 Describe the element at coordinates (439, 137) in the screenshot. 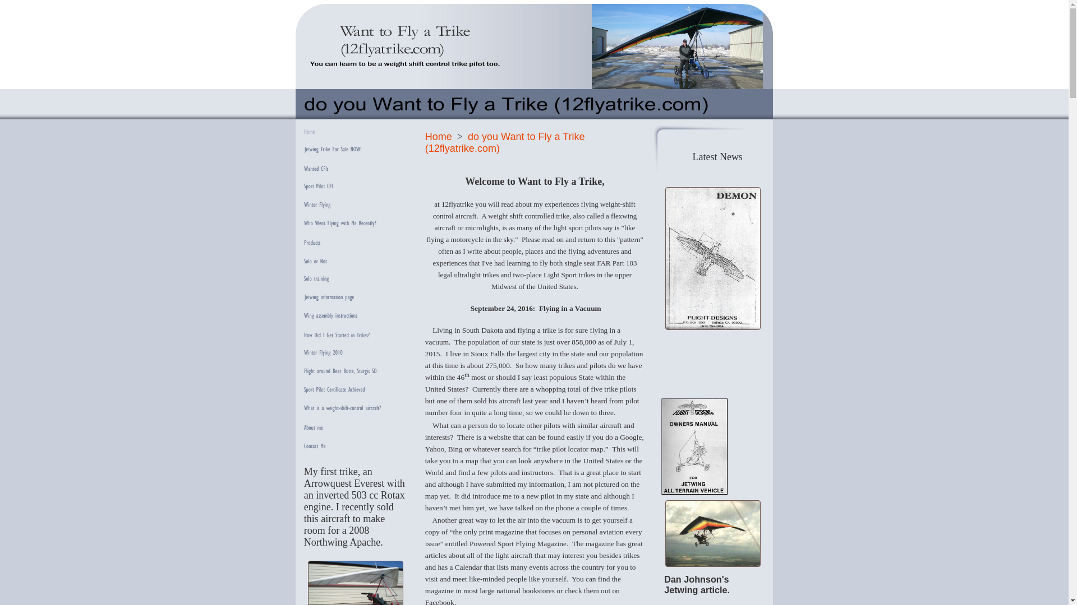

I see `Home` at that location.